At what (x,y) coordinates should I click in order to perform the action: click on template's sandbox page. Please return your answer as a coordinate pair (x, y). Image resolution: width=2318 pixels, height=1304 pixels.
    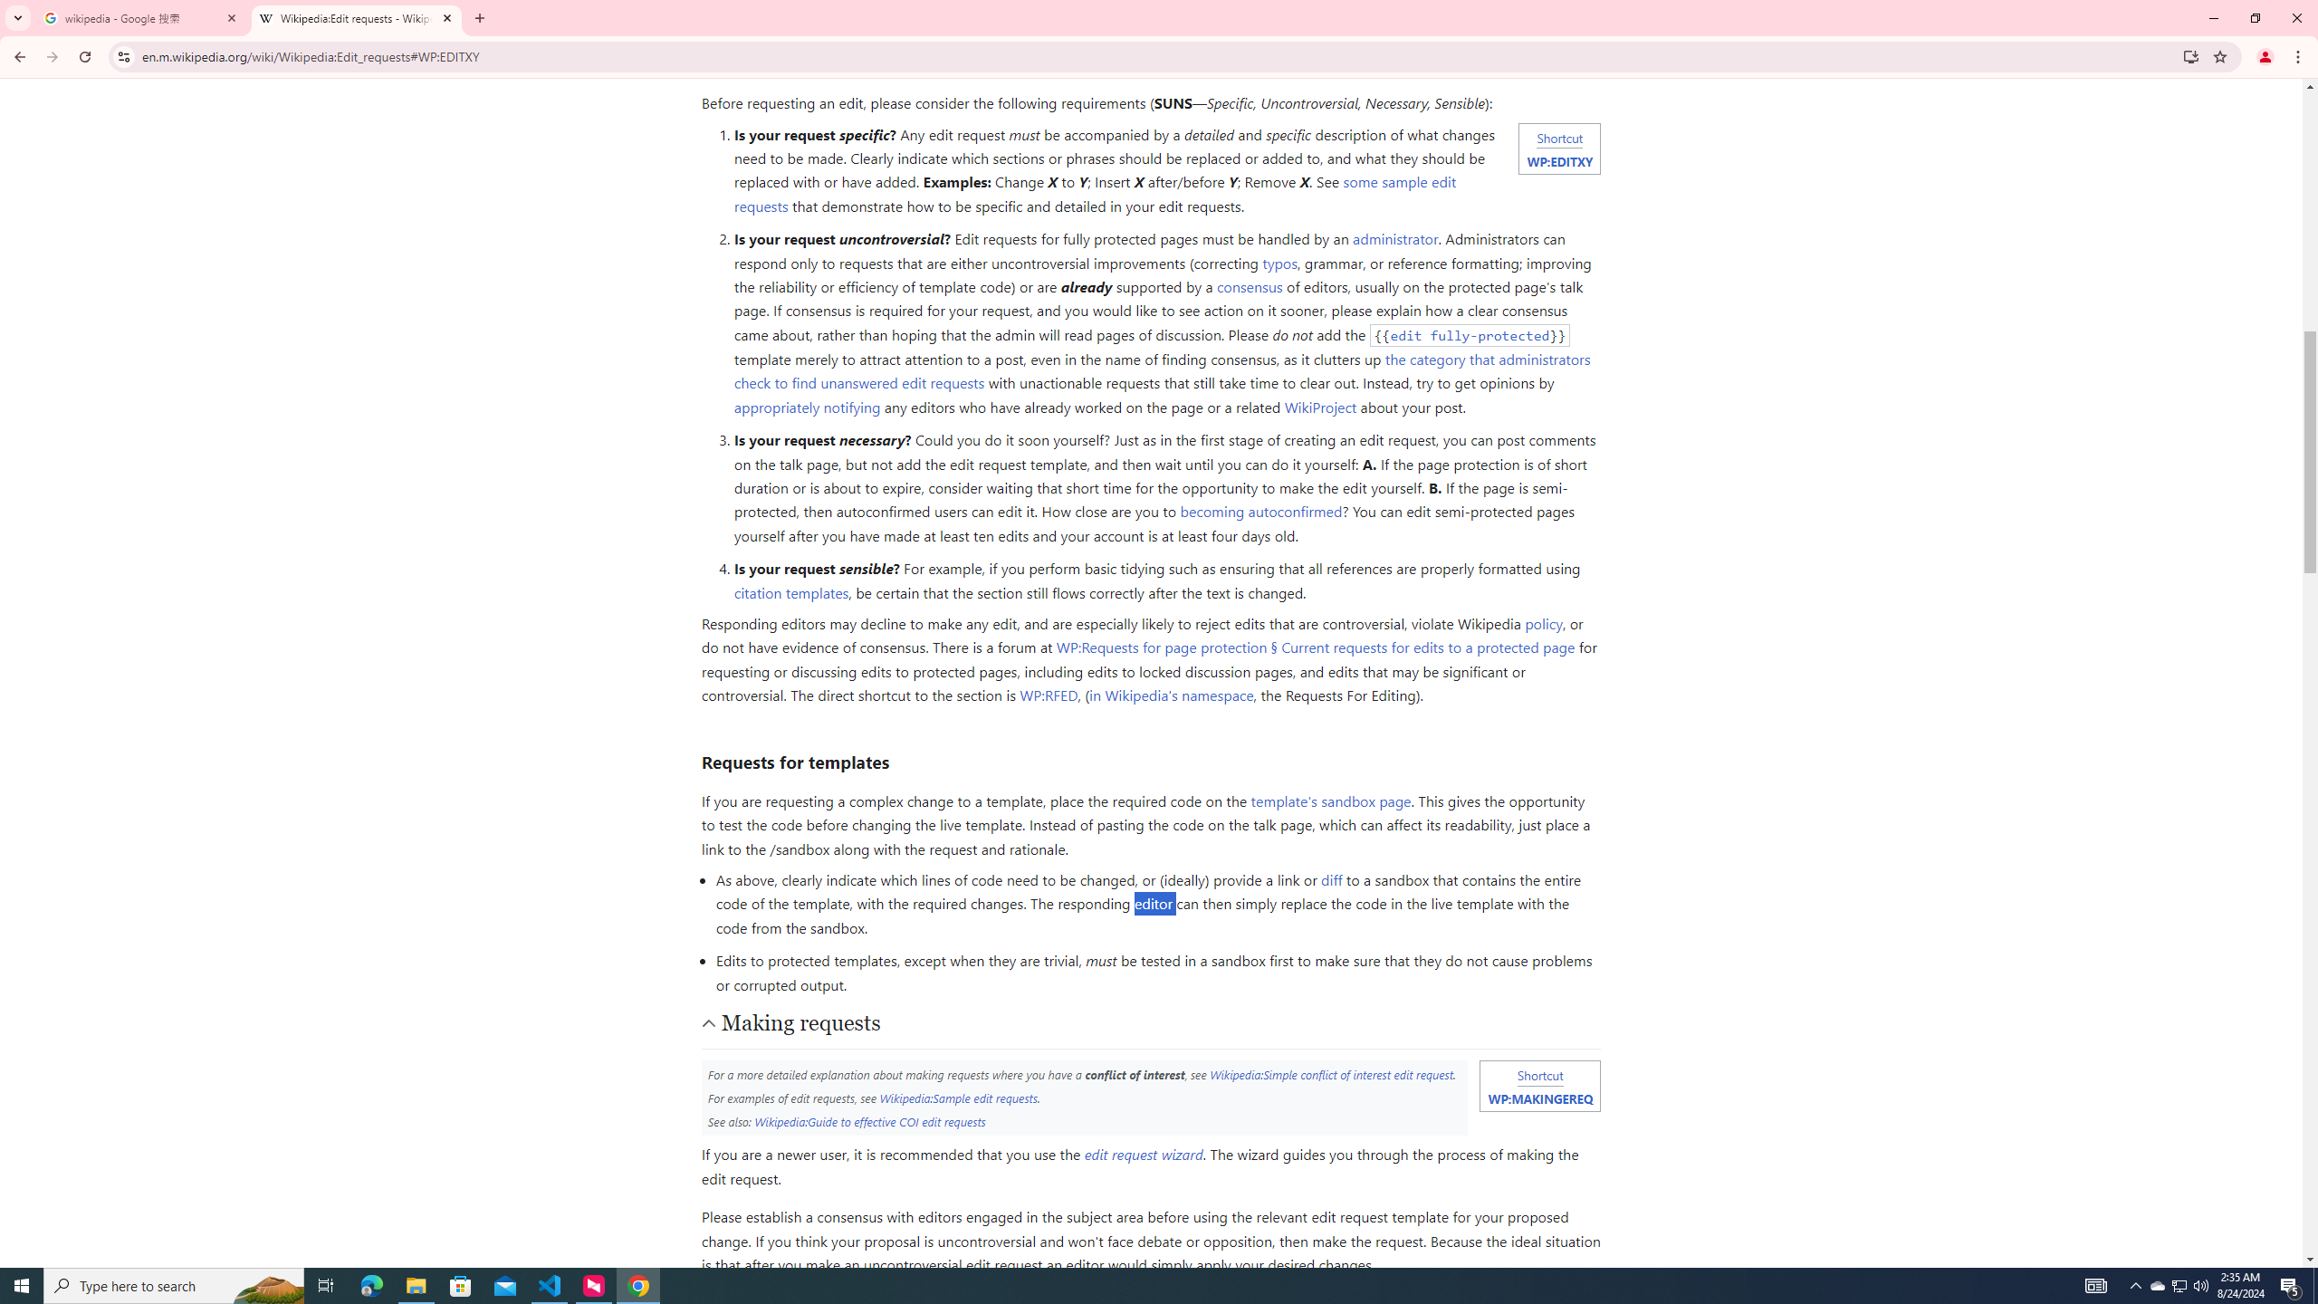
    Looking at the image, I should click on (1330, 801).